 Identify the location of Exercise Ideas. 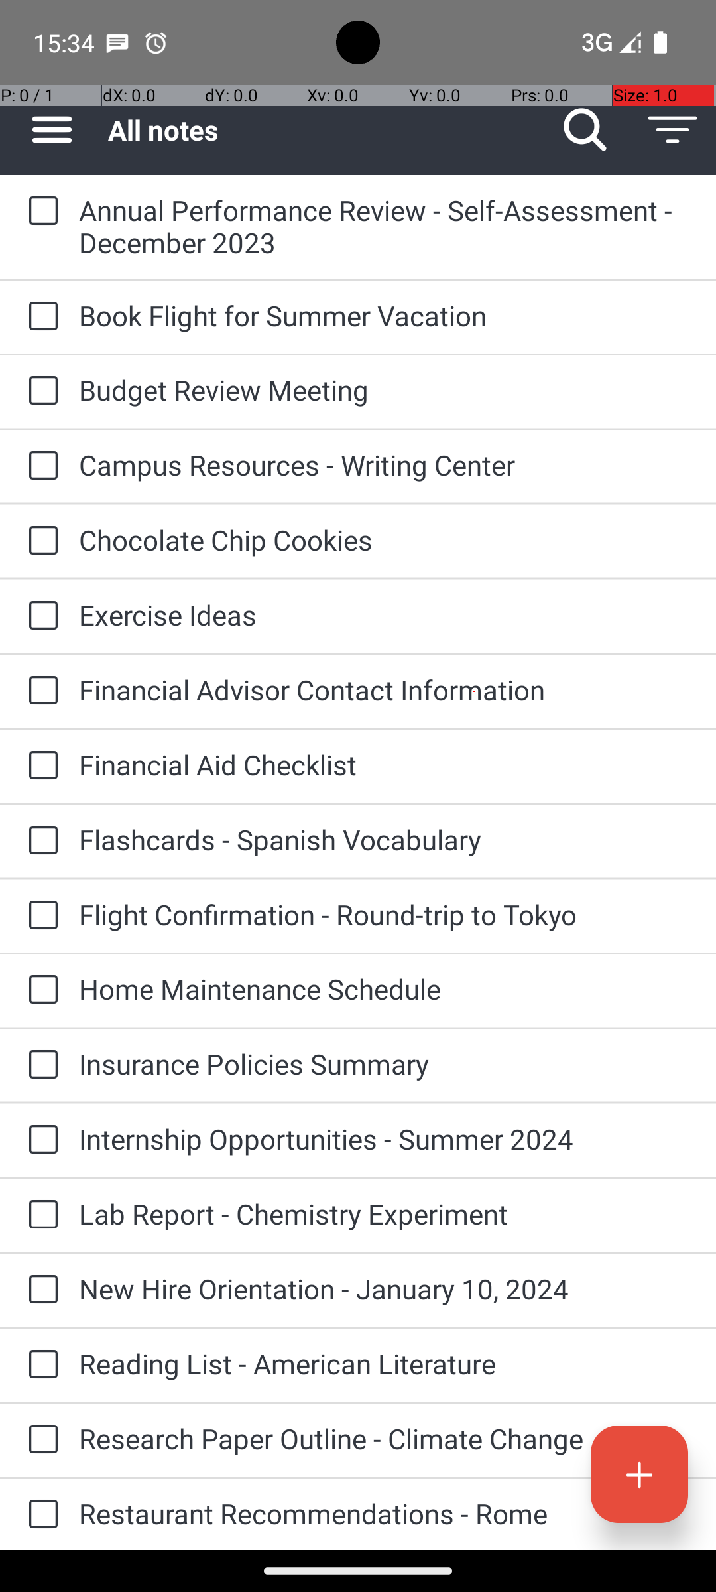
(385, 614).